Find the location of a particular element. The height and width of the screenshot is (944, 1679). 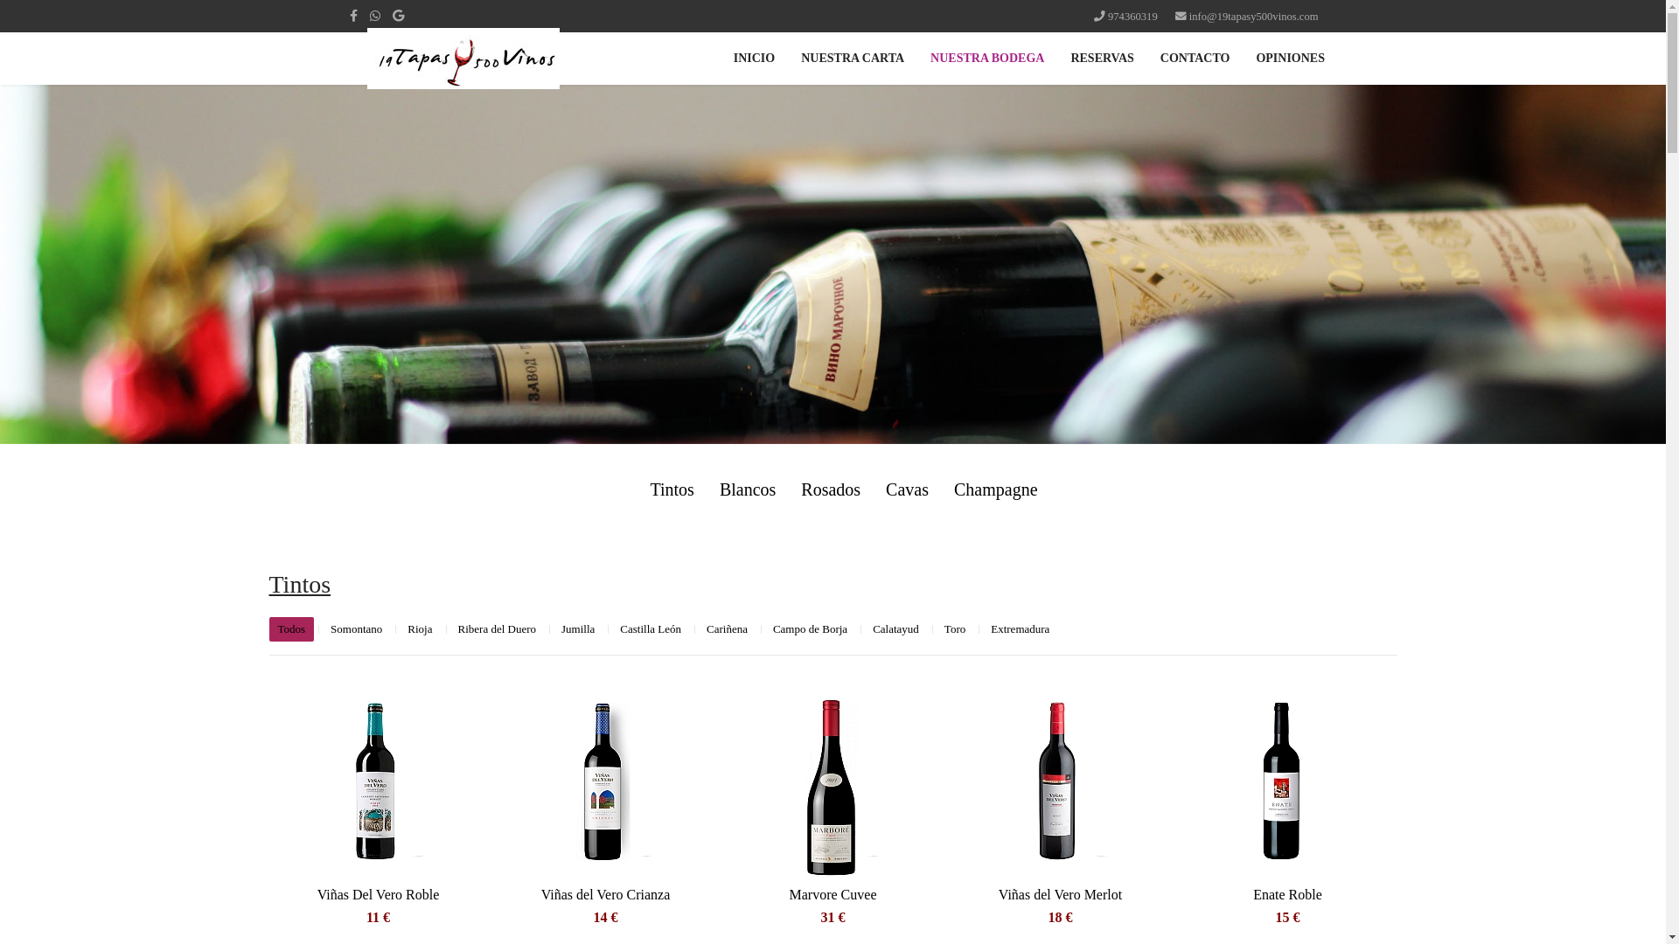

CONTACTO is located at coordinates (1195, 59).